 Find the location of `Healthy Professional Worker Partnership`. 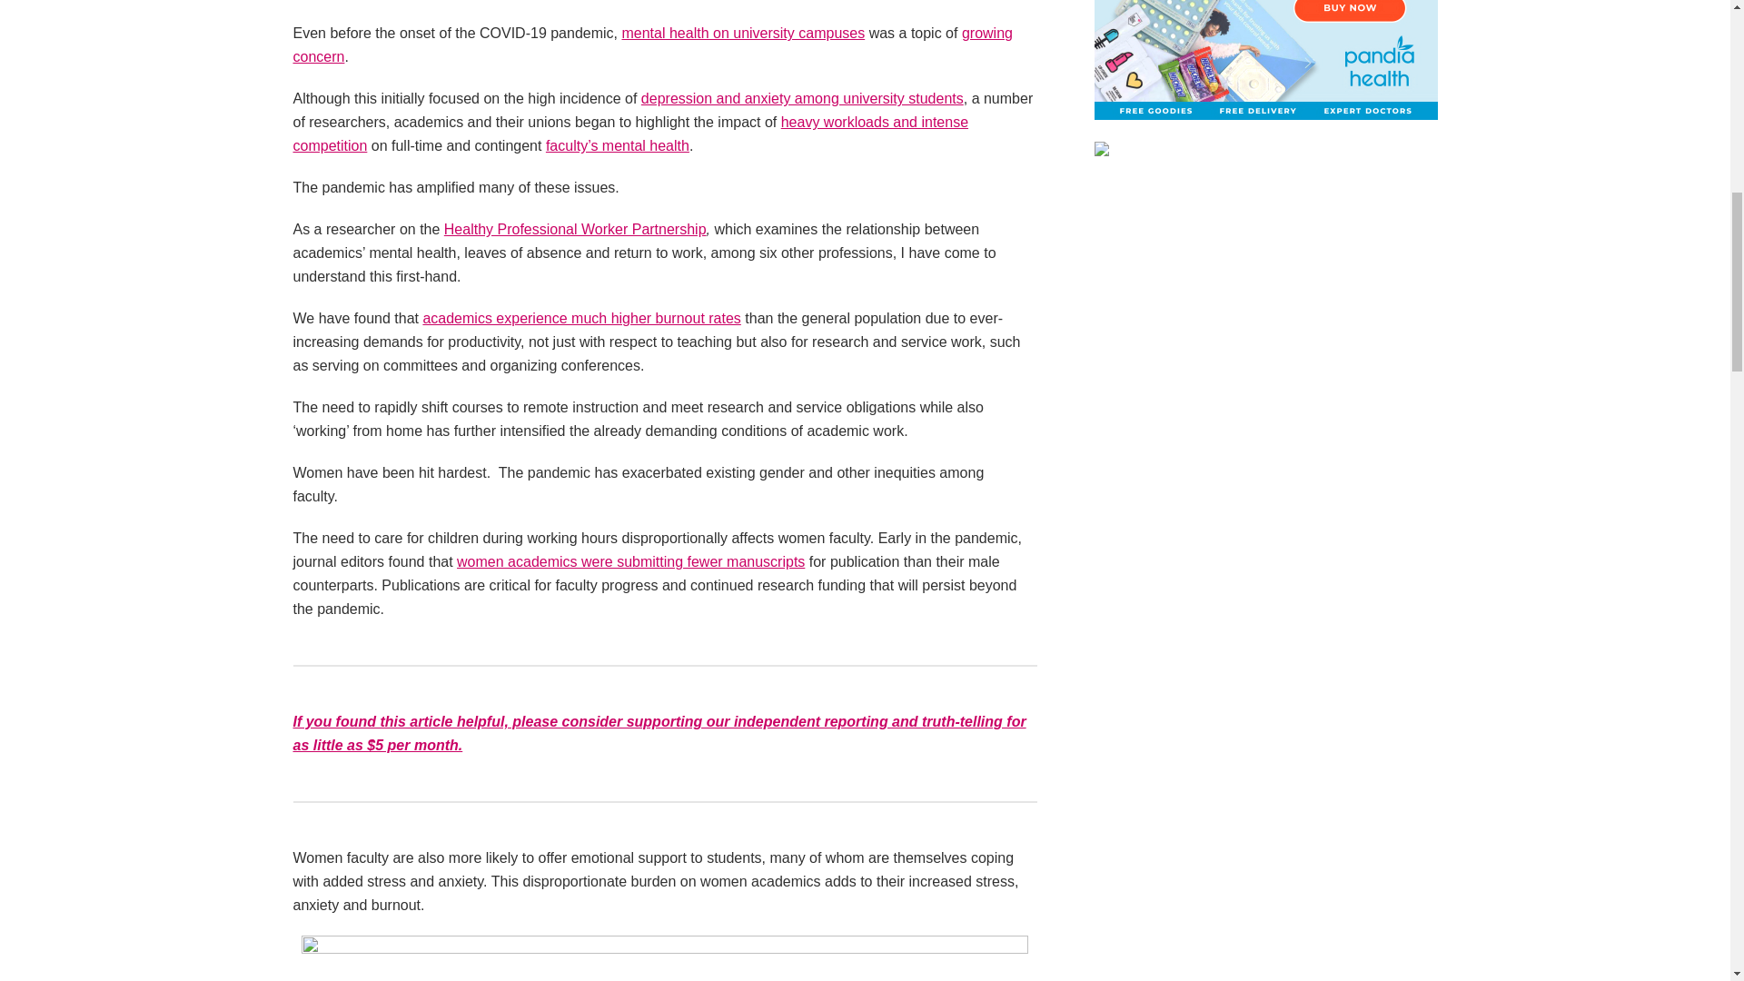

Healthy Professional Worker Partnership is located at coordinates (575, 229).